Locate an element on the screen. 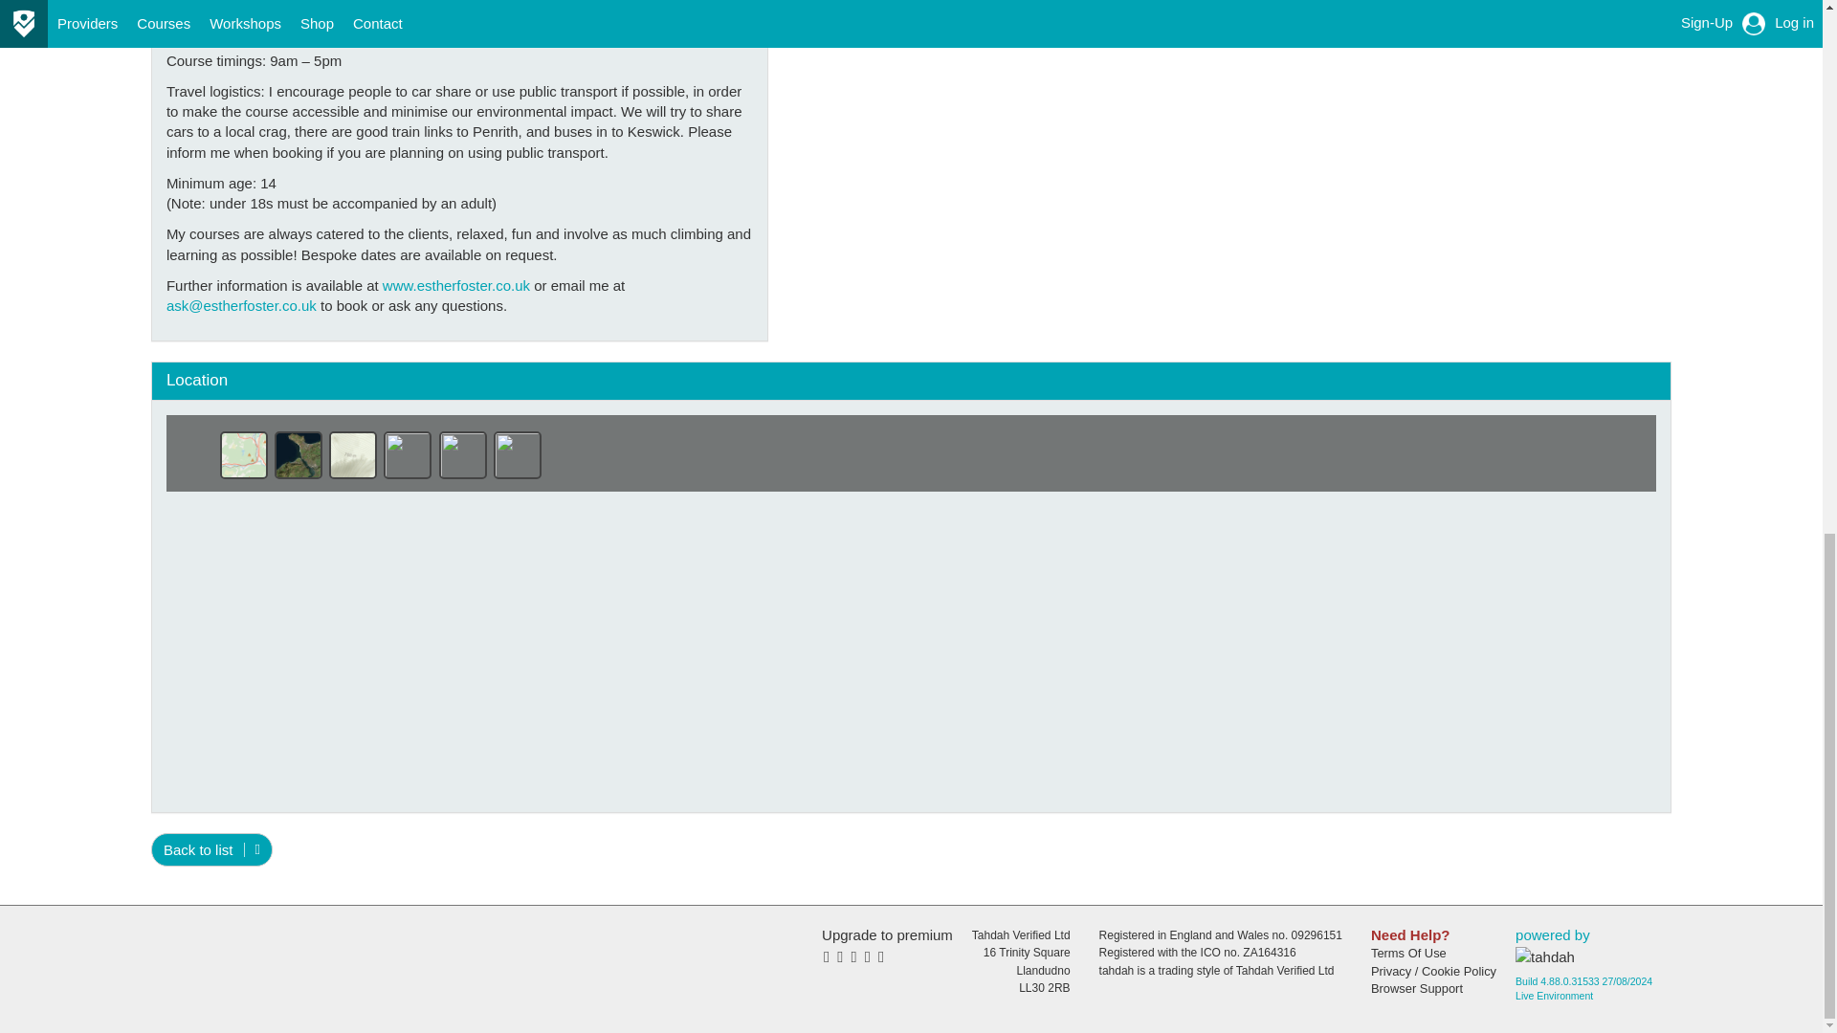 The image size is (1837, 1033). Need Help? is located at coordinates (1433, 934).